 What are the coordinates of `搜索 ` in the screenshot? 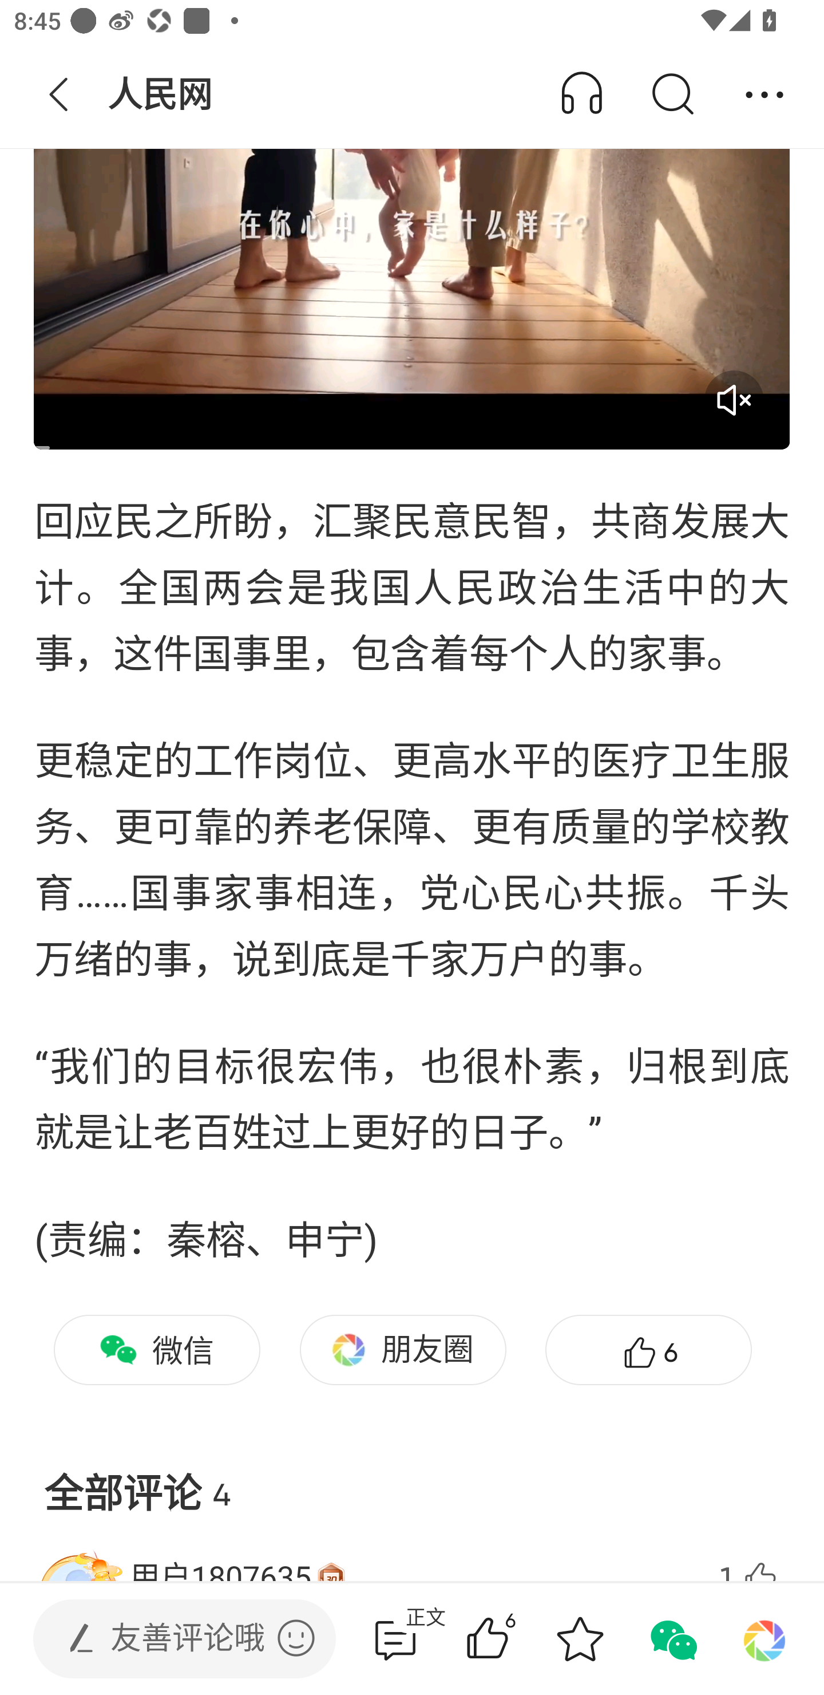 It's located at (672, 95).